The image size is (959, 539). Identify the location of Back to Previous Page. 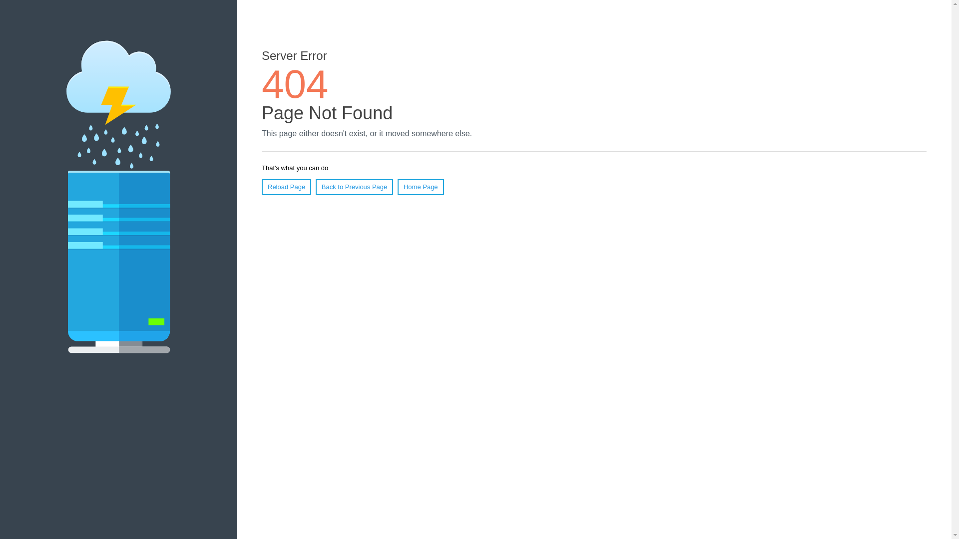
(355, 187).